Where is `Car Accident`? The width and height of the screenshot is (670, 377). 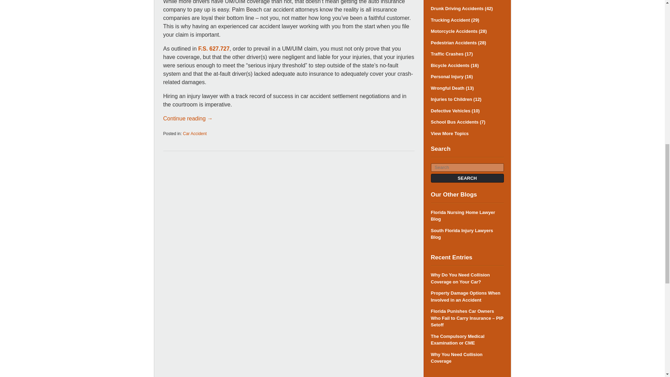
Car Accident is located at coordinates (195, 133).